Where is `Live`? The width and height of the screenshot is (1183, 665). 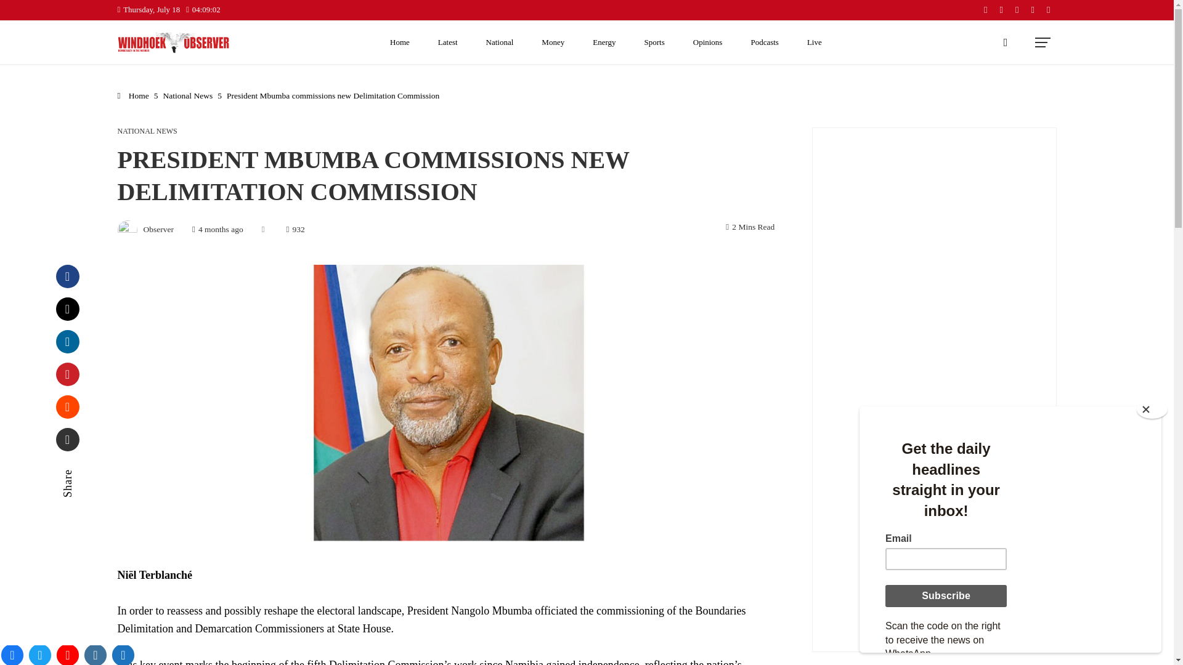 Live is located at coordinates (815, 42).